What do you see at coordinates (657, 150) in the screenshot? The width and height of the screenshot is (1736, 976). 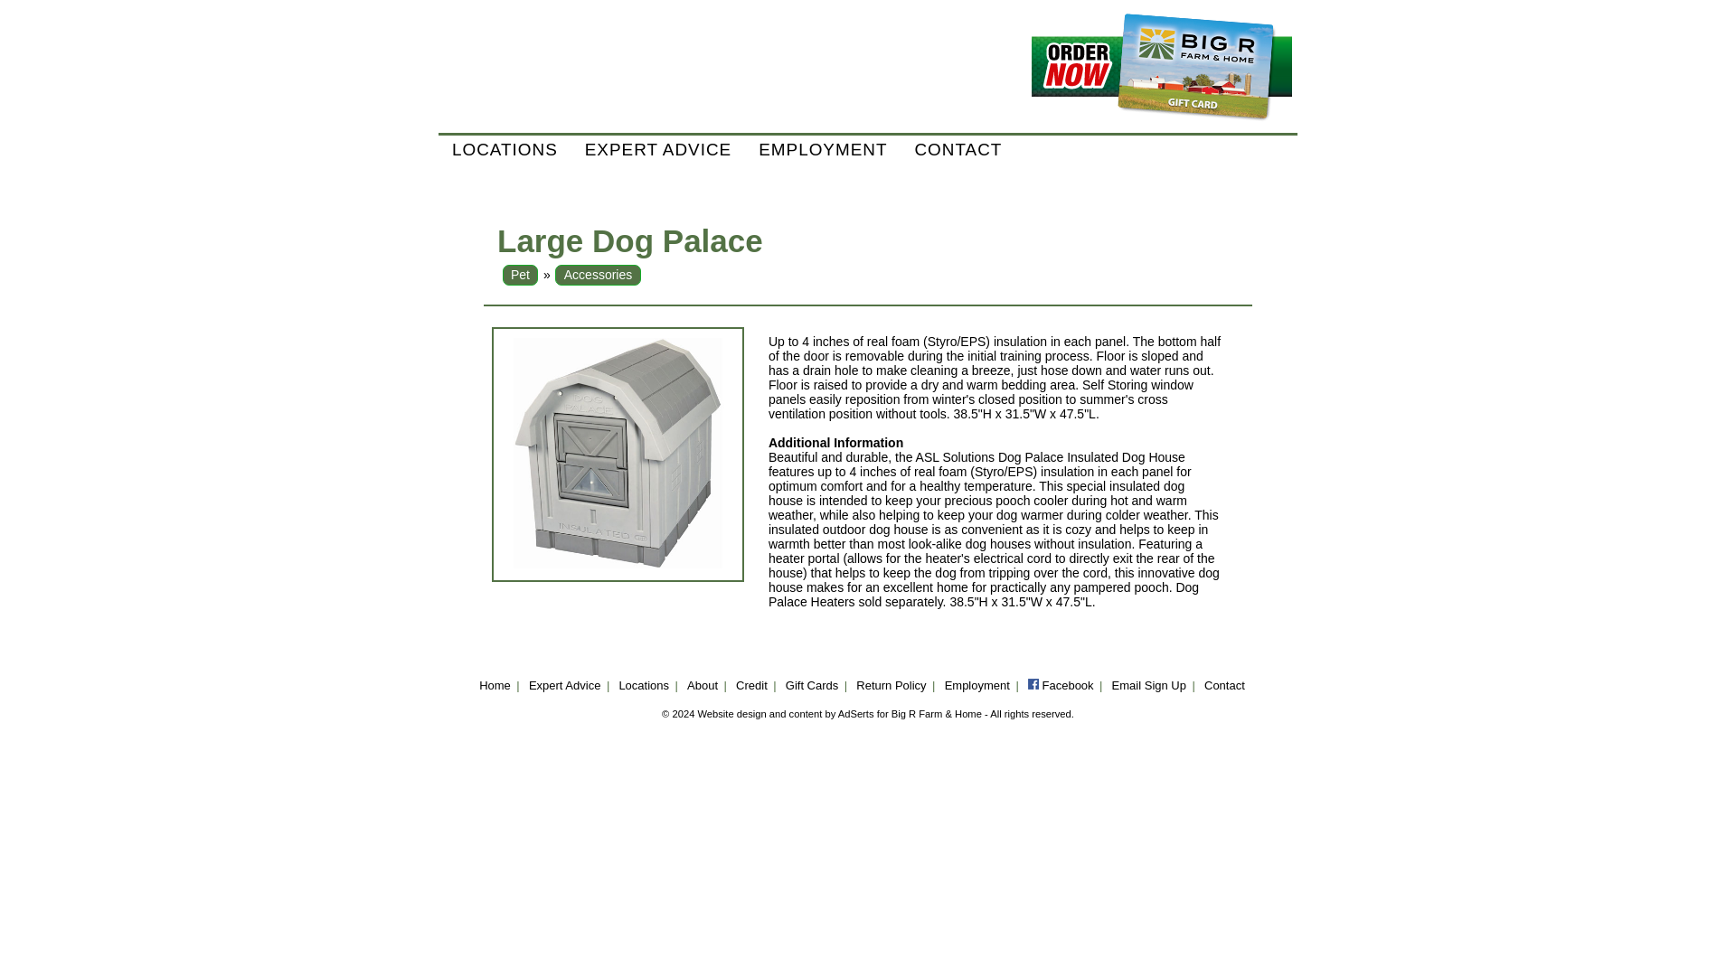 I see `EXPERT ADVICE` at bounding box center [657, 150].